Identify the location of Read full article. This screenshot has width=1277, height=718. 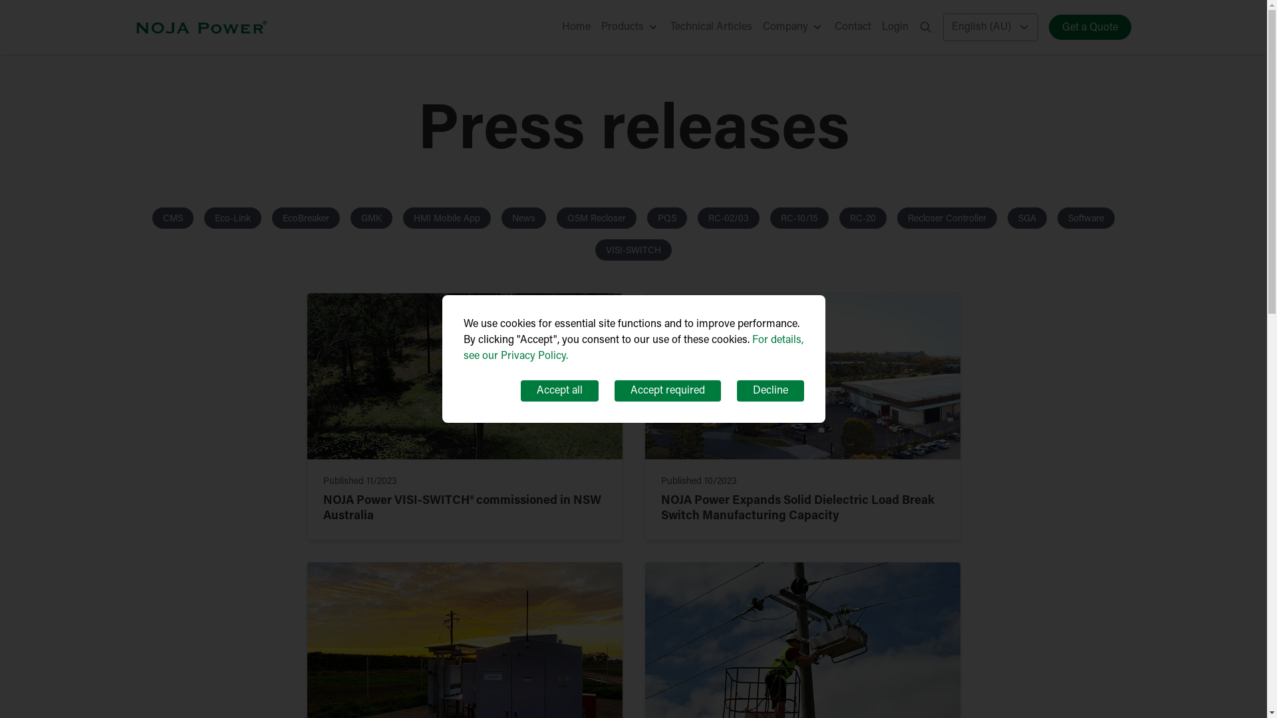
(465, 376).